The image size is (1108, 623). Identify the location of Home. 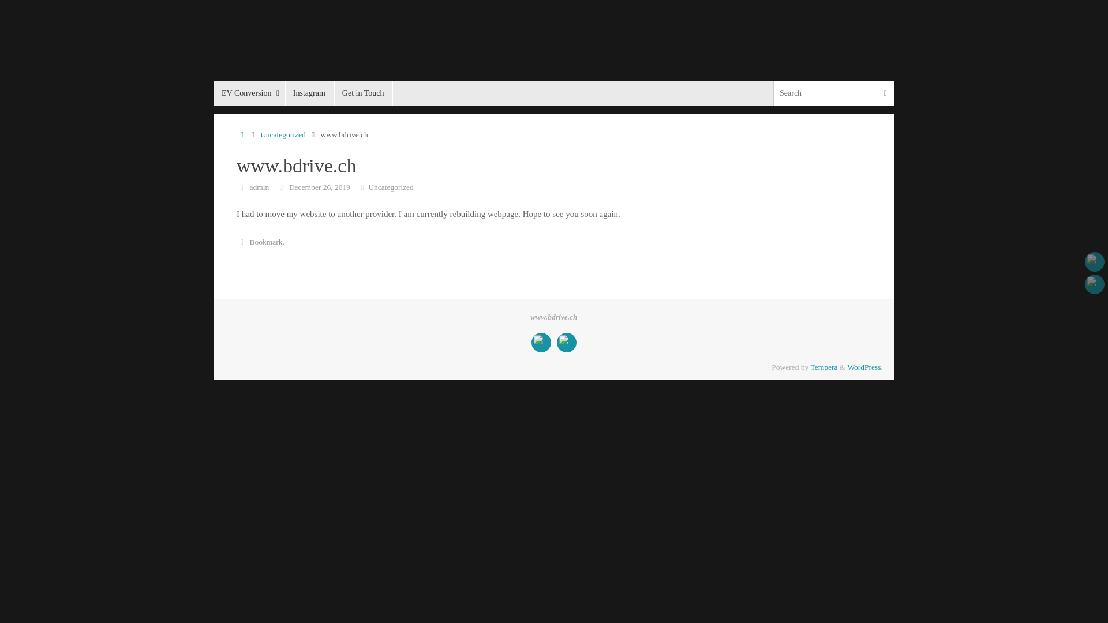
(242, 135).